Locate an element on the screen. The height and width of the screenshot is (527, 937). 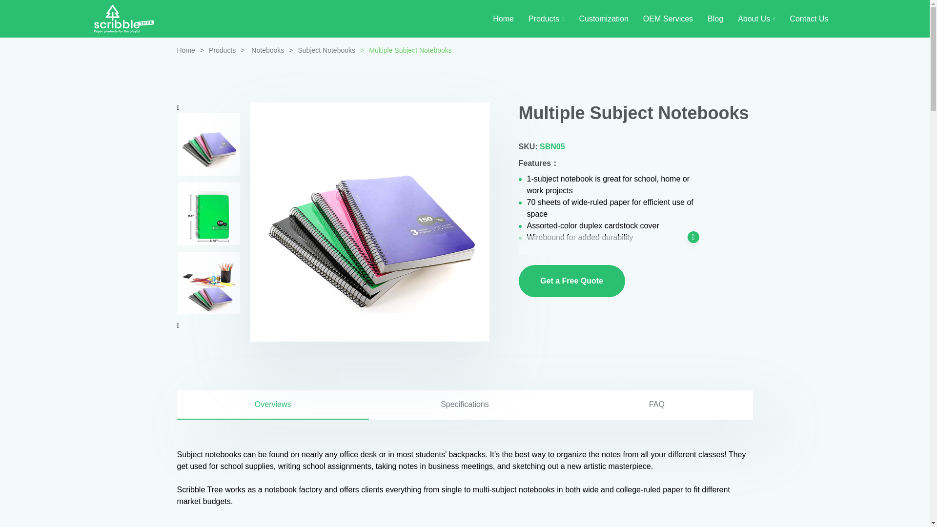
Customization is located at coordinates (603, 19).